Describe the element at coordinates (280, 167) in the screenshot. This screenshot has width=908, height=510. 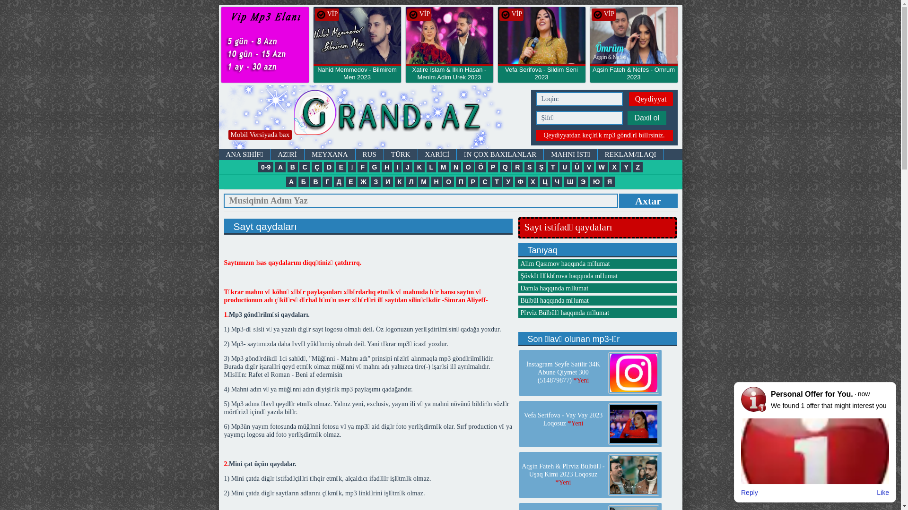
I see `A` at that location.